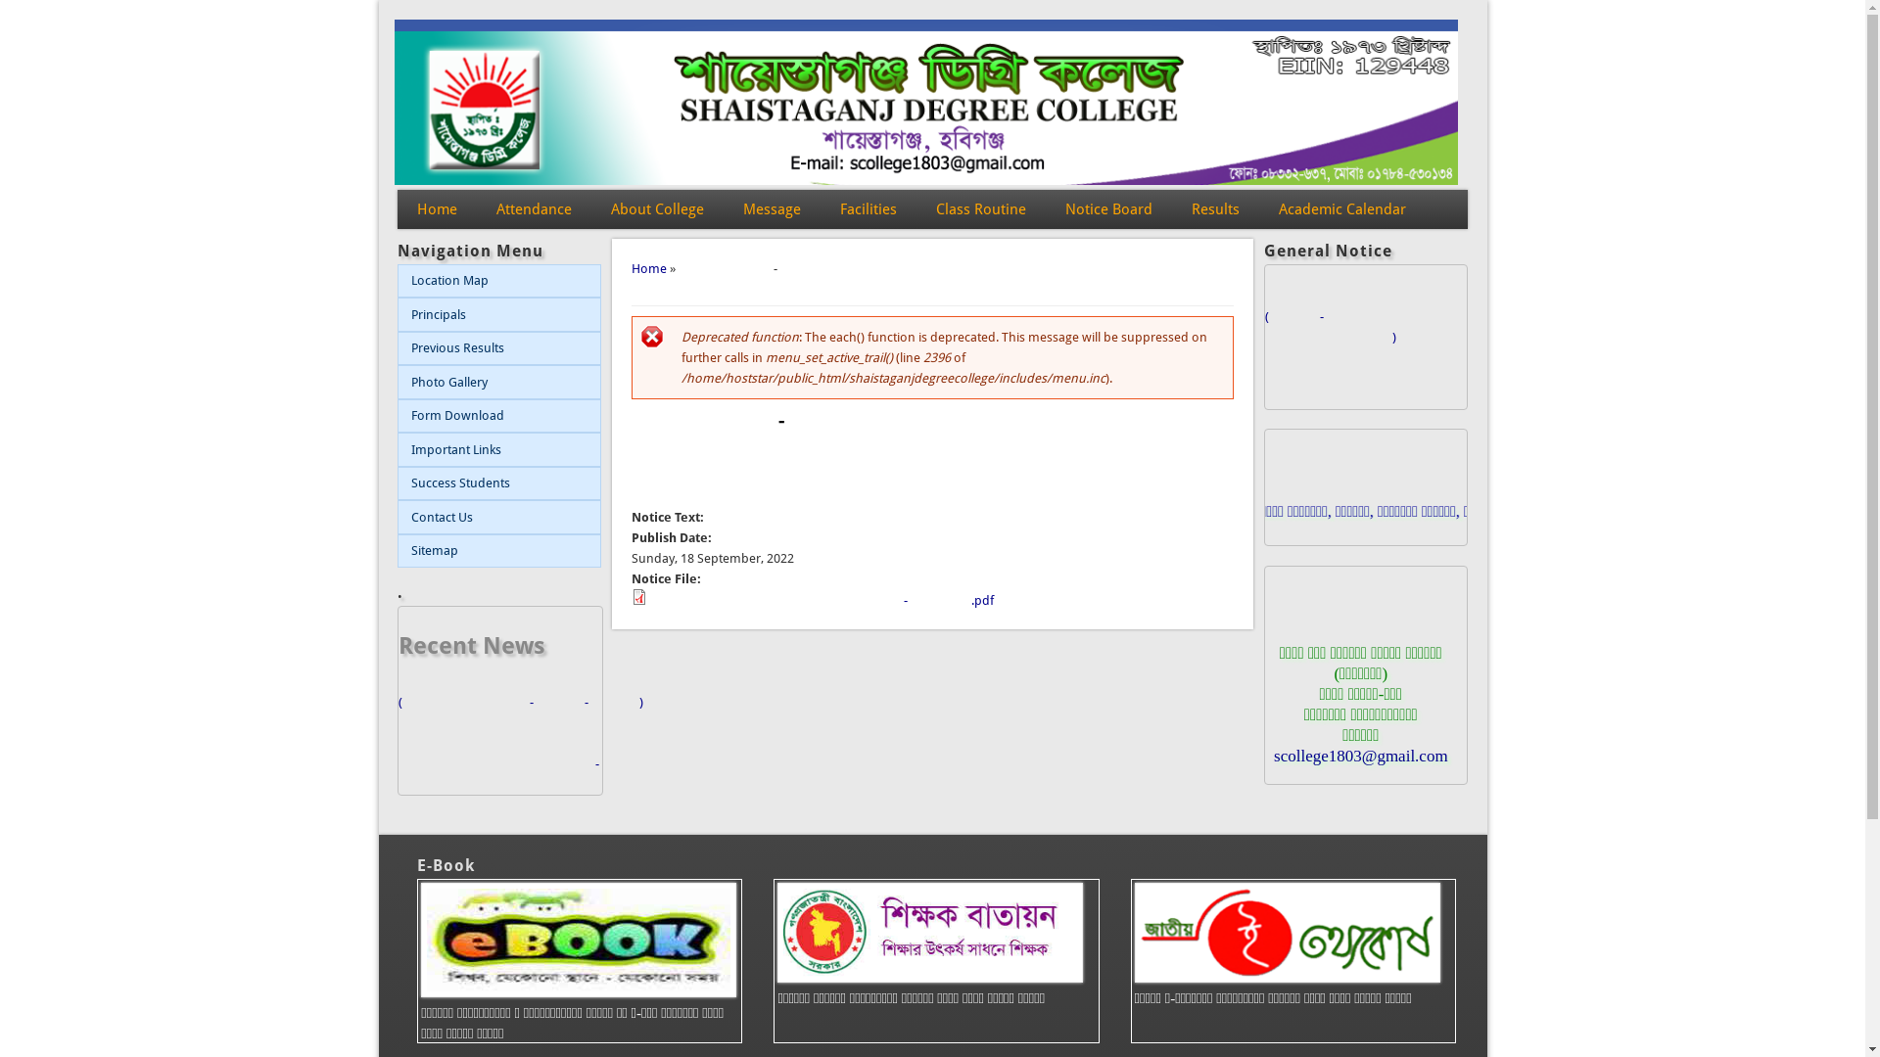 The height and width of the screenshot is (1057, 1880). Describe the element at coordinates (658, 209) in the screenshot. I see `About College` at that location.